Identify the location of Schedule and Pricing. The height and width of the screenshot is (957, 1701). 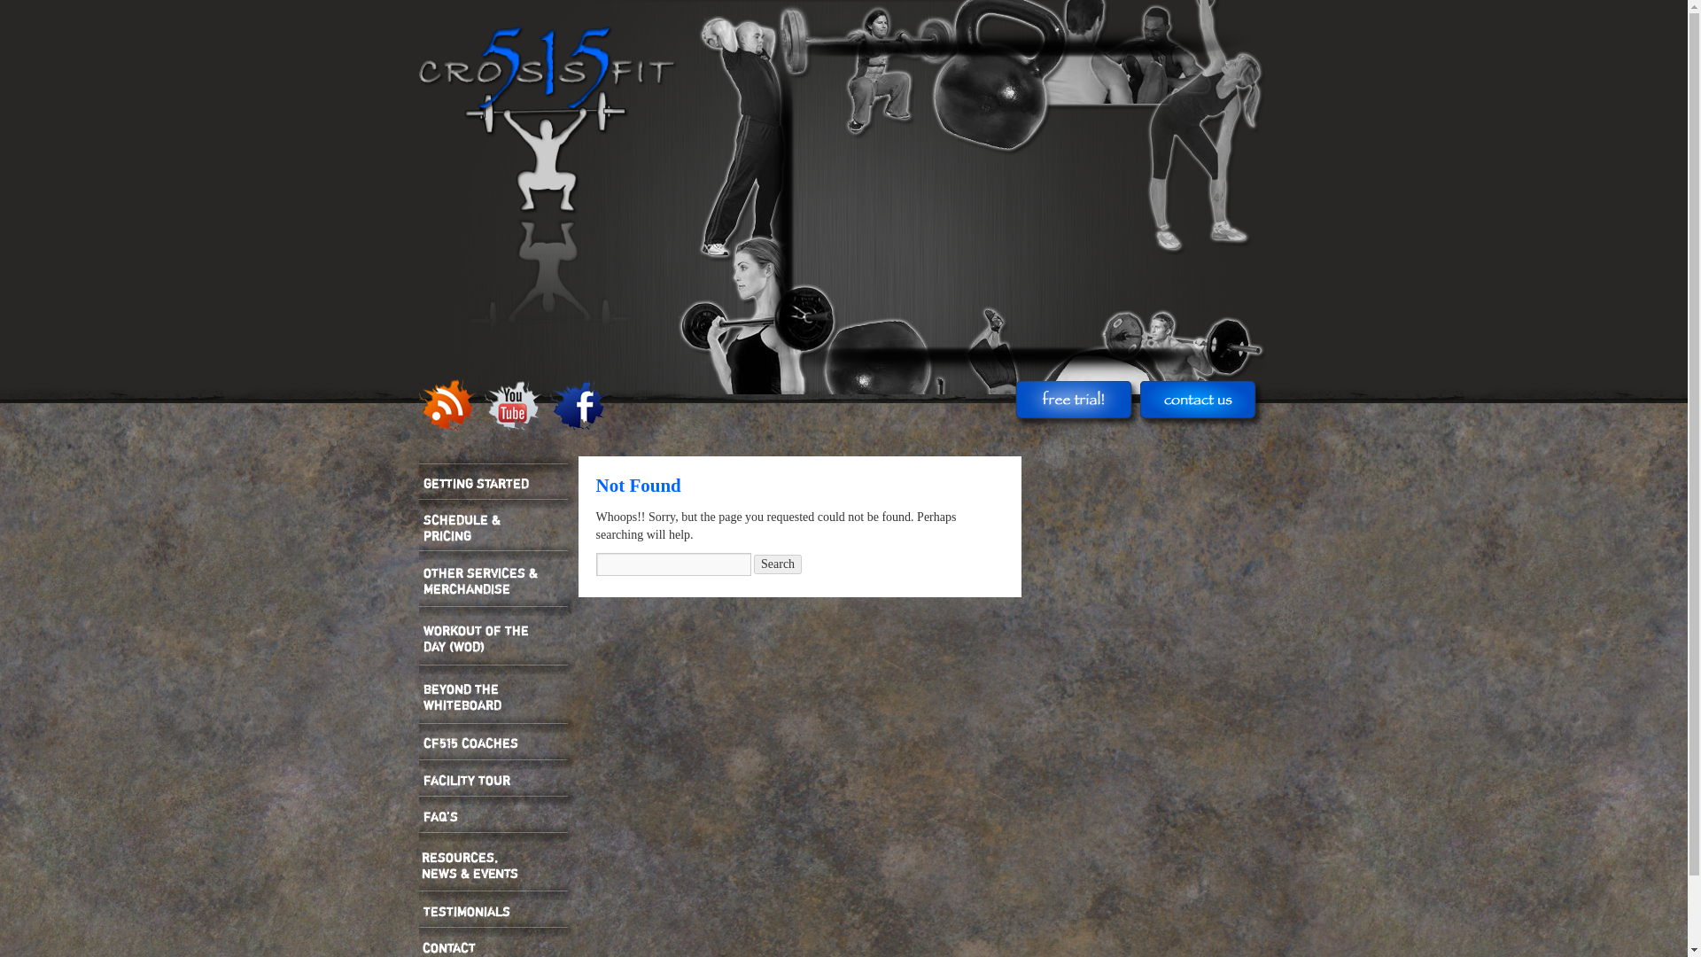
(501, 525).